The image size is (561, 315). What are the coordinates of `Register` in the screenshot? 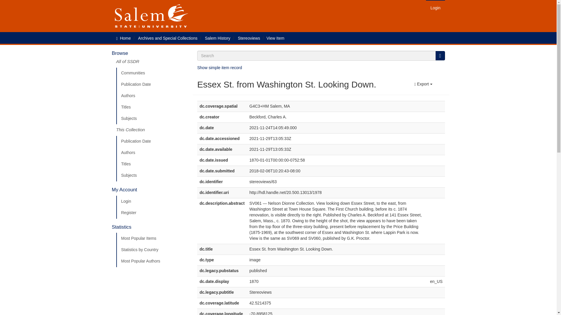 It's located at (152, 213).